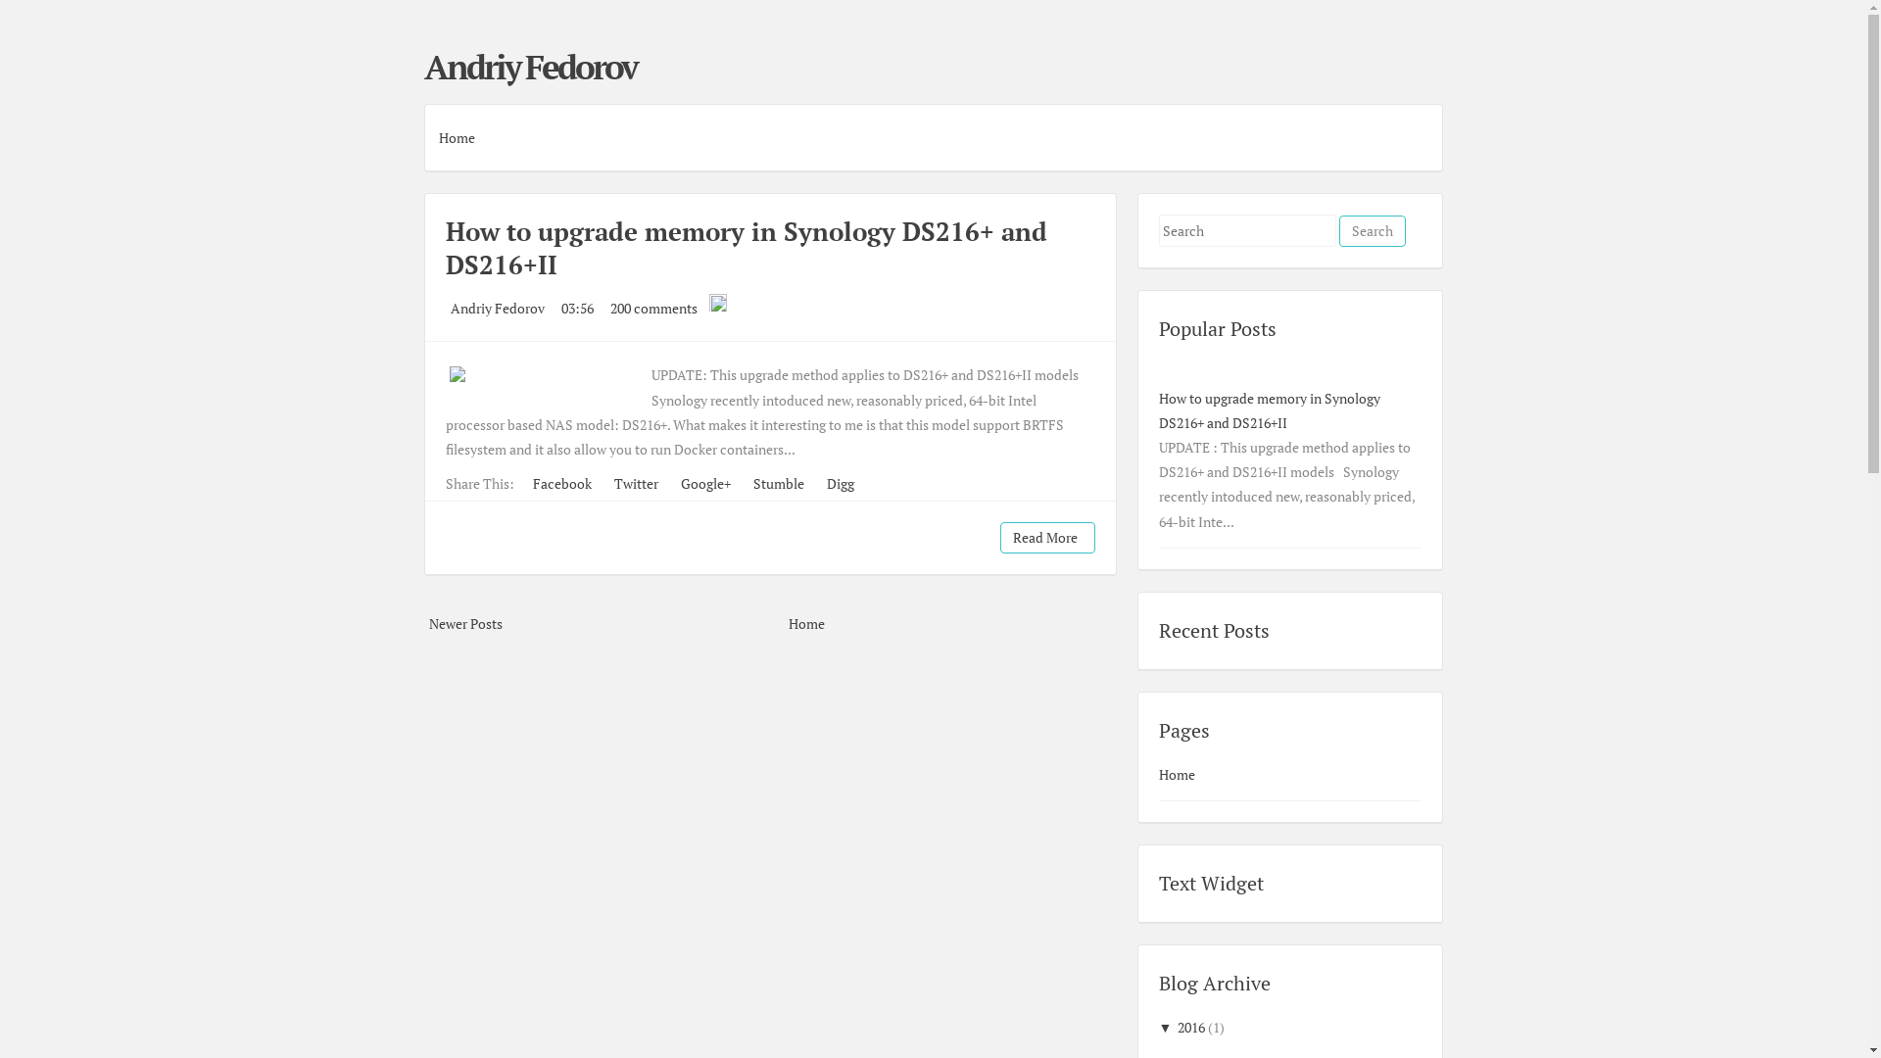 This screenshot has width=1881, height=1058. What do you see at coordinates (466, 623) in the screenshot?
I see `Newer Posts` at bounding box center [466, 623].